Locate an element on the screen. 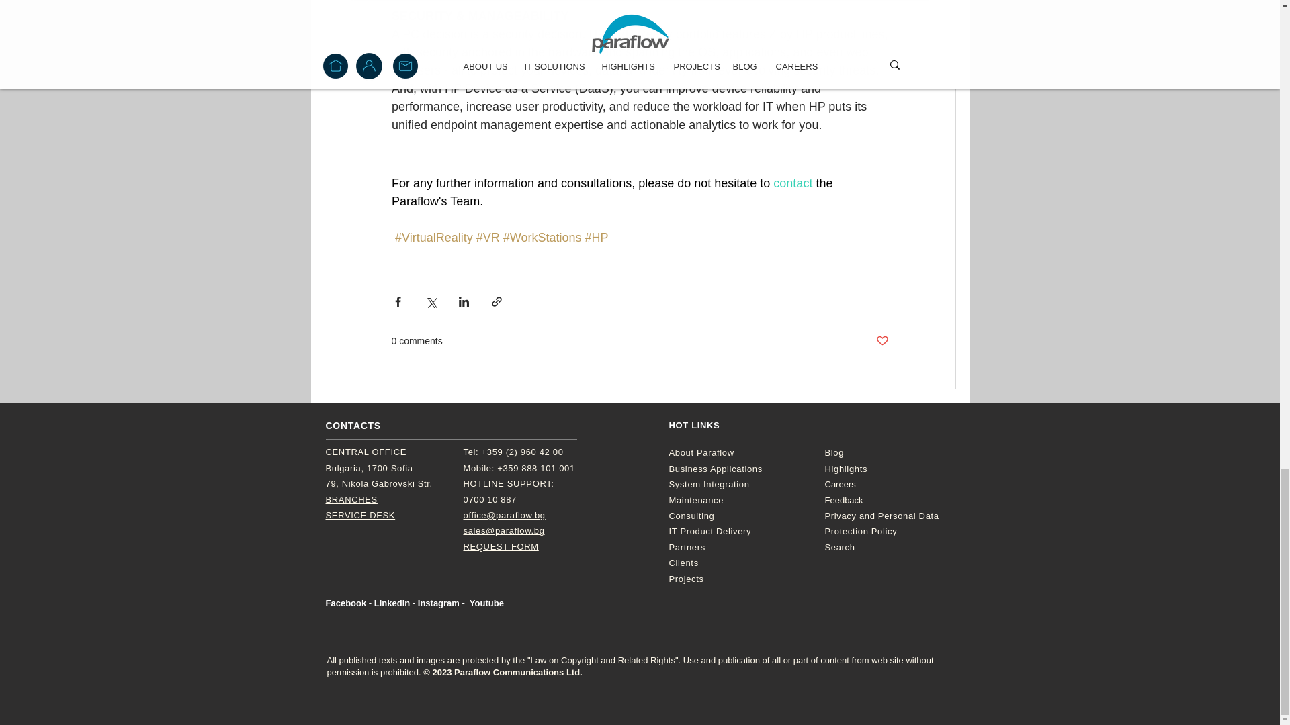  LinkedIn is located at coordinates (392, 603).